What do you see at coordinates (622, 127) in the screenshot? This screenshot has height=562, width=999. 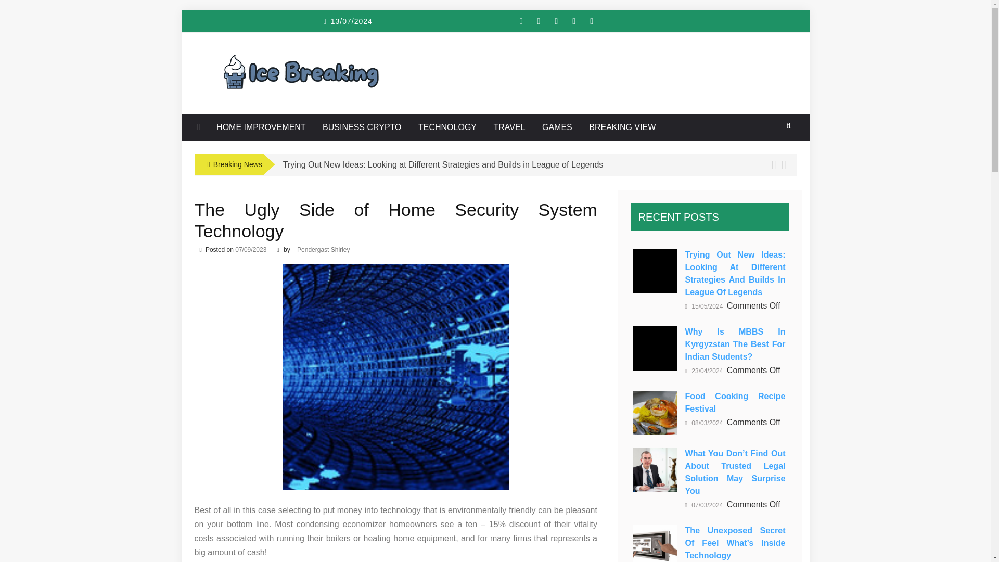 I see `BREAKING VIEW` at bounding box center [622, 127].